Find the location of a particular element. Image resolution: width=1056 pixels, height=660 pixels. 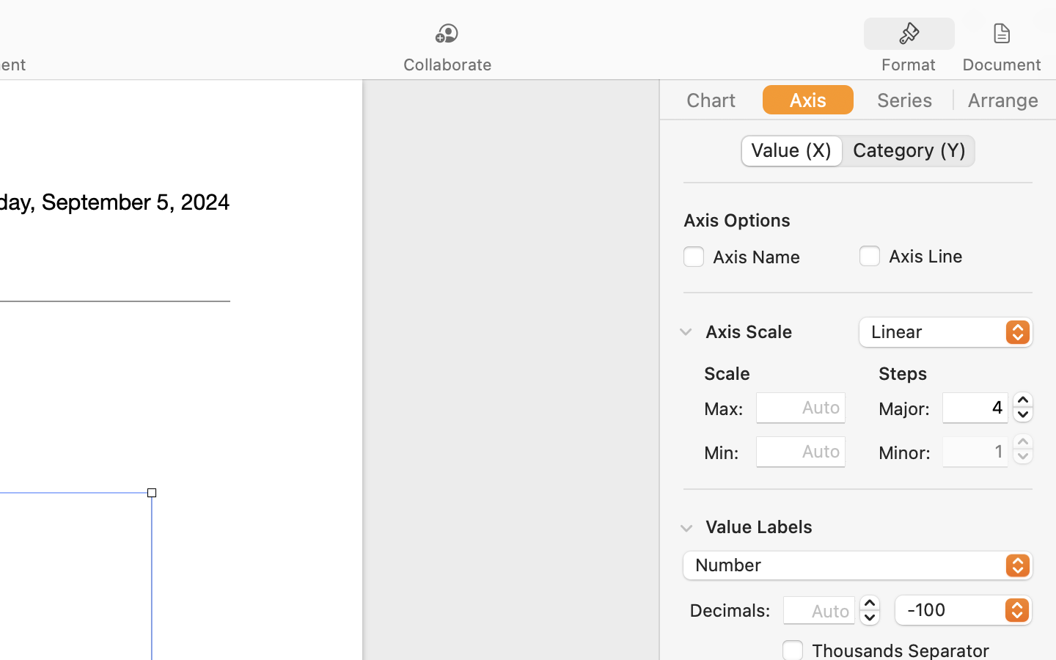

4 is located at coordinates (975, 408).